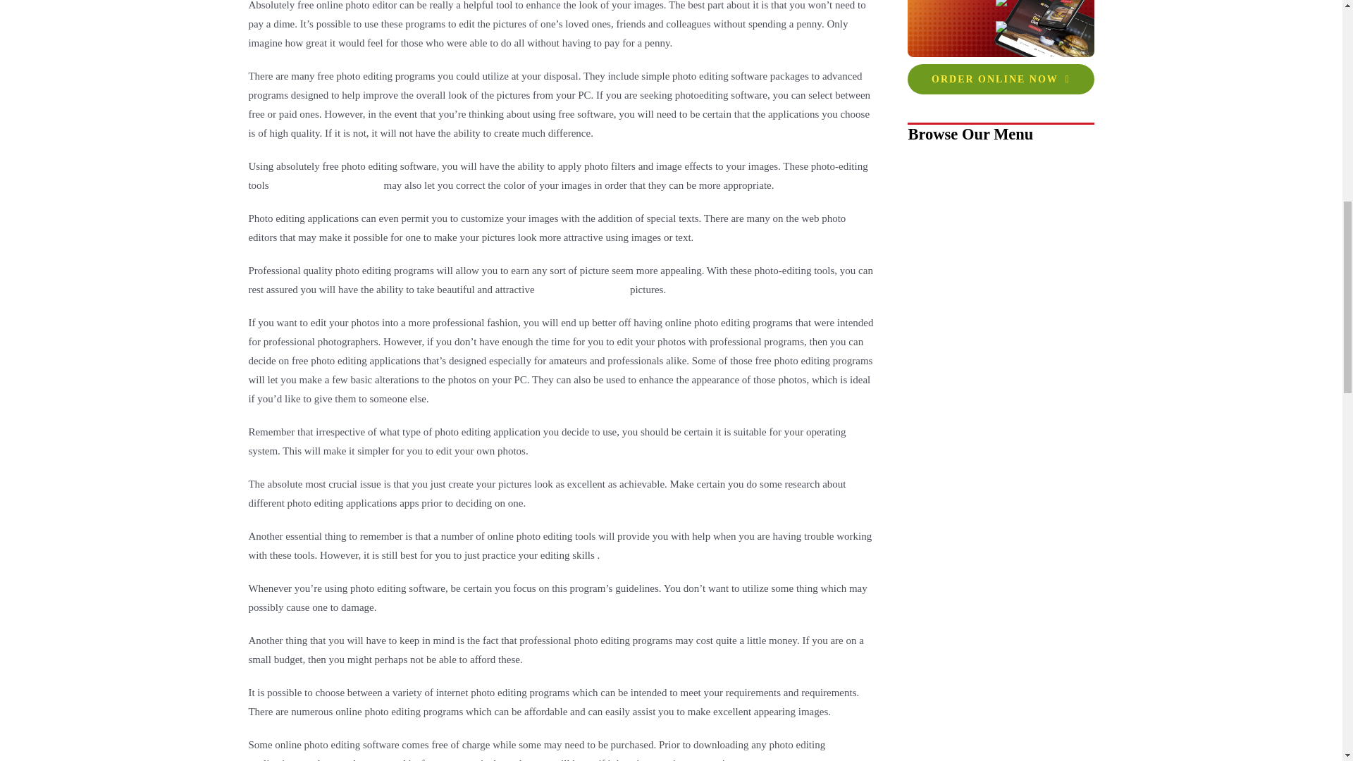 Image resolution: width=1353 pixels, height=761 pixels. Describe the element at coordinates (582, 288) in the screenshot. I see `best free photo editor` at that location.